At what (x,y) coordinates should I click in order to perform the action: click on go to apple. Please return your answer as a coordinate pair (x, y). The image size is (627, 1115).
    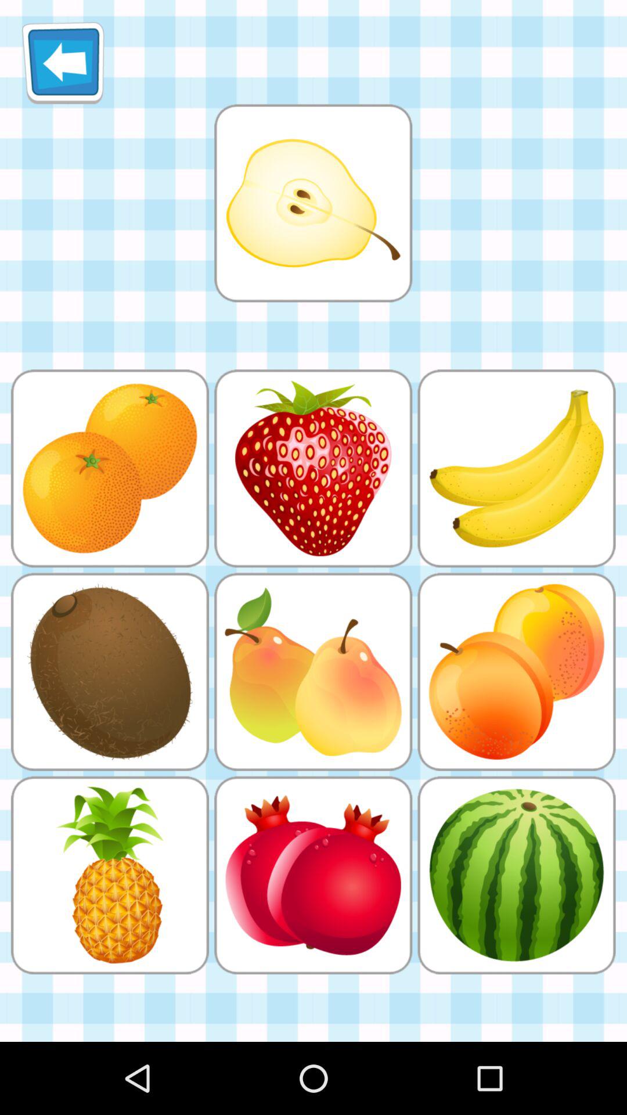
    Looking at the image, I should click on (313, 203).